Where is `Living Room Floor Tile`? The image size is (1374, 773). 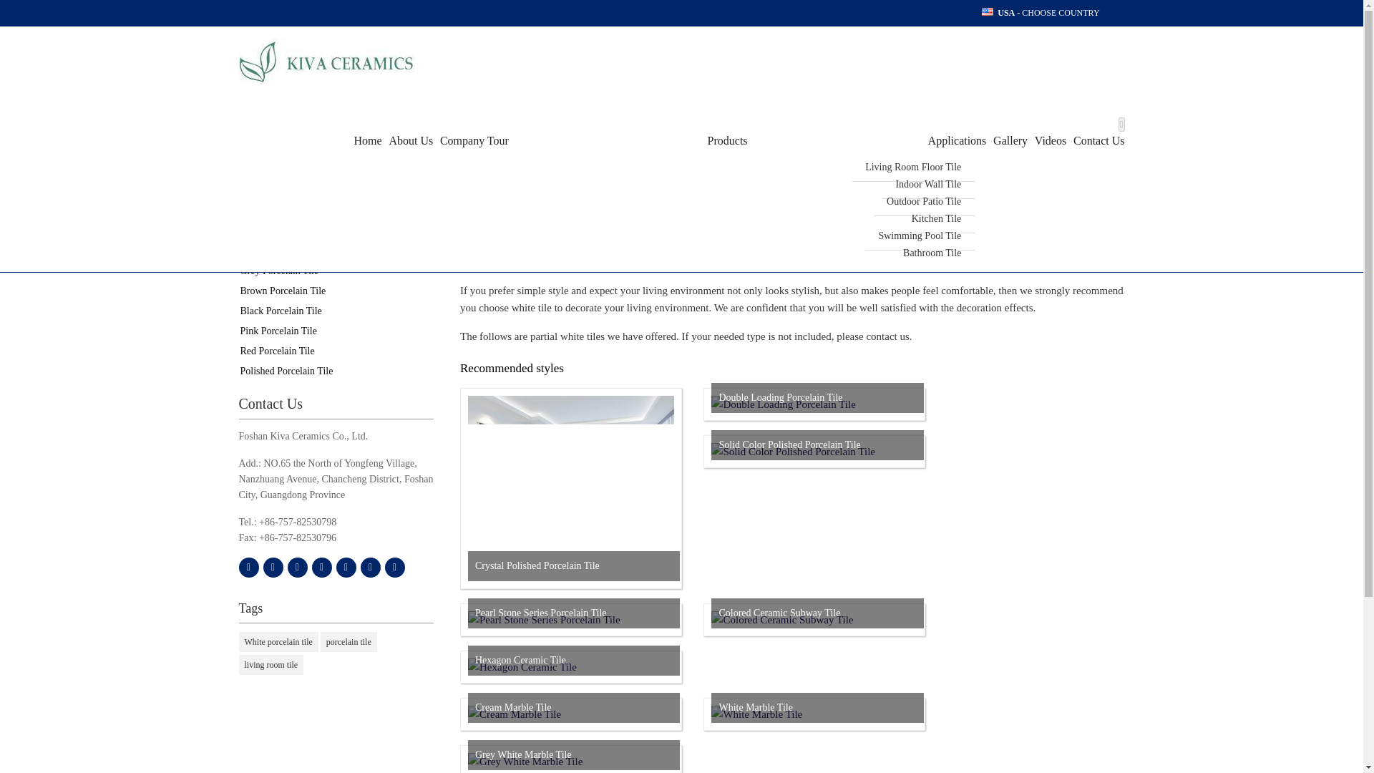
Living Room Floor Tile is located at coordinates (913, 167).